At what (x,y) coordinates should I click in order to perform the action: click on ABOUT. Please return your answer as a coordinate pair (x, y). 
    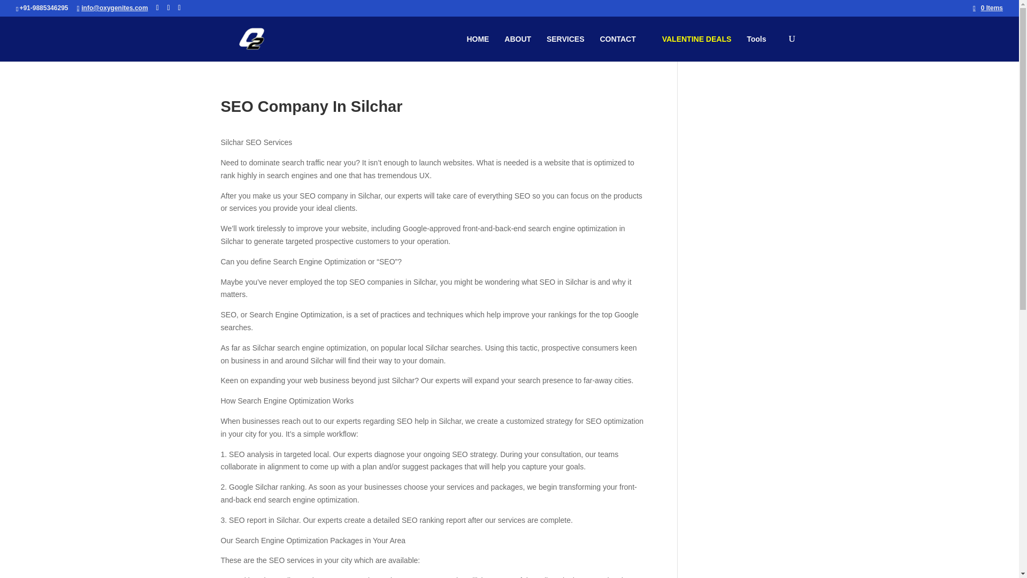
    Looking at the image, I should click on (512, 39).